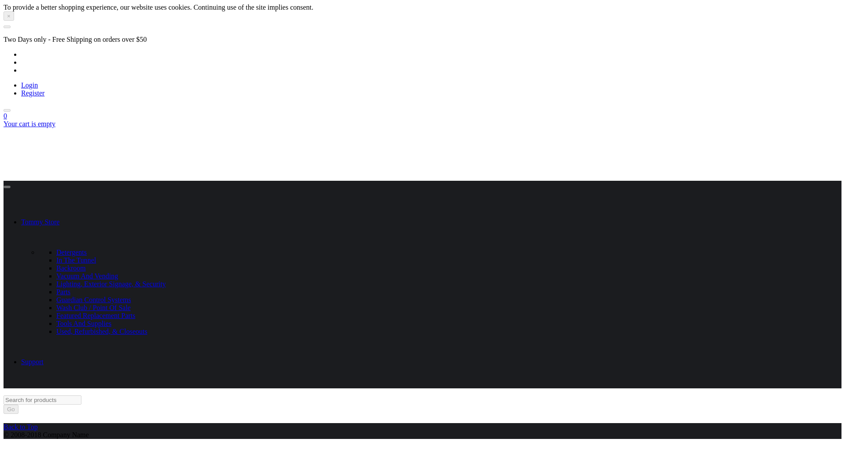 The width and height of the screenshot is (845, 475). What do you see at coordinates (87, 276) in the screenshot?
I see `Vacuum And Vending` at bounding box center [87, 276].